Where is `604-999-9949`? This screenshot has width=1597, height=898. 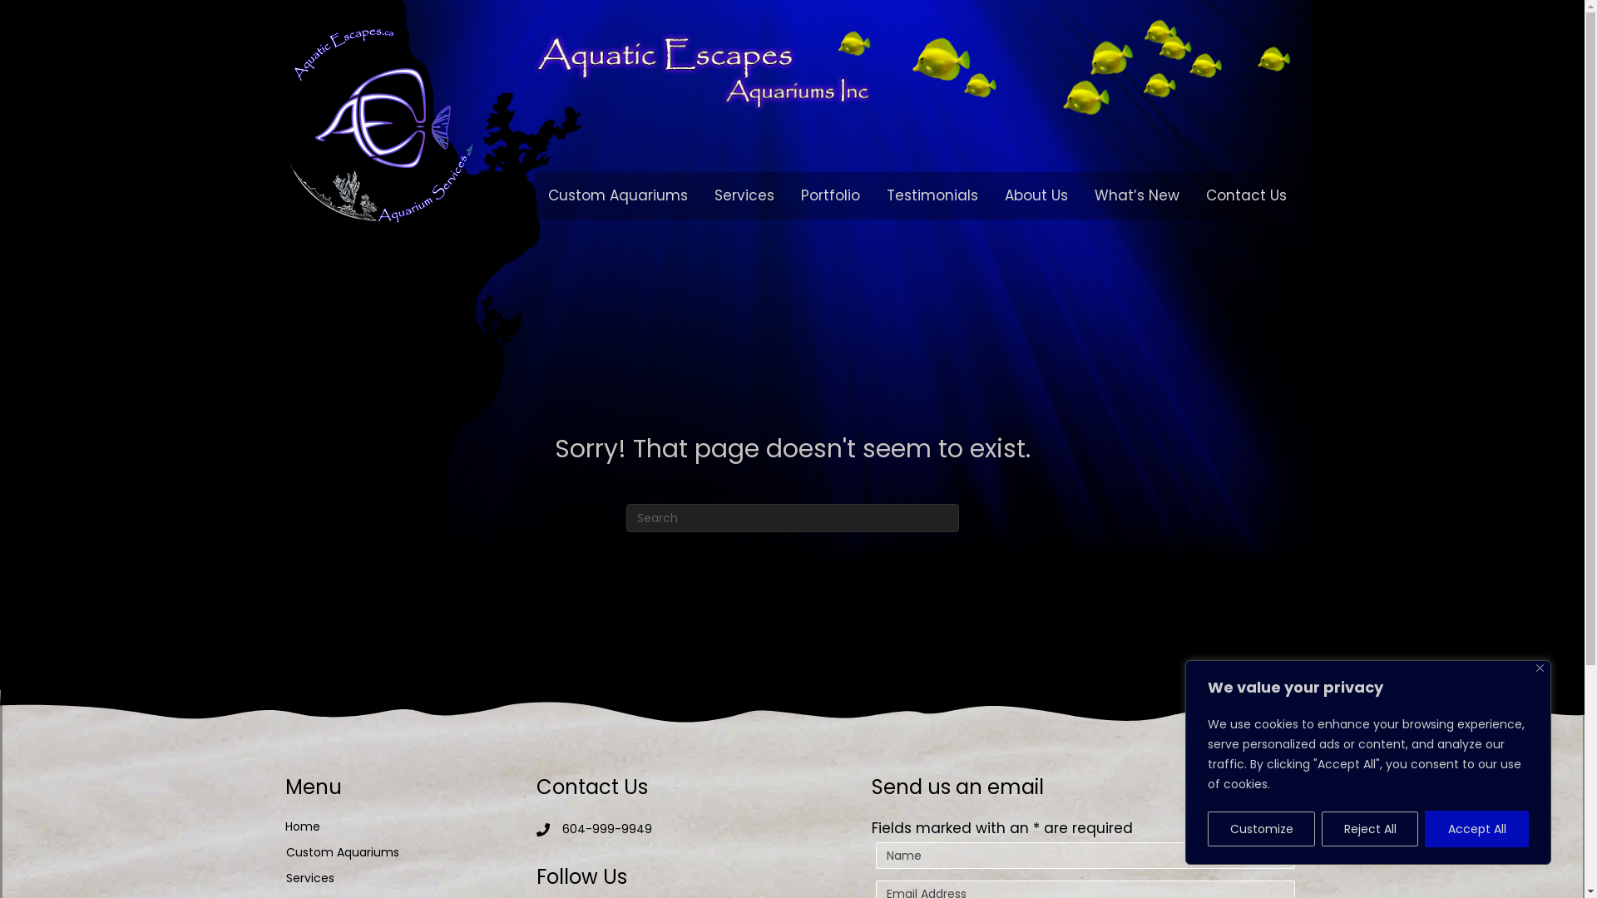 604-999-9949 is located at coordinates (607, 829).